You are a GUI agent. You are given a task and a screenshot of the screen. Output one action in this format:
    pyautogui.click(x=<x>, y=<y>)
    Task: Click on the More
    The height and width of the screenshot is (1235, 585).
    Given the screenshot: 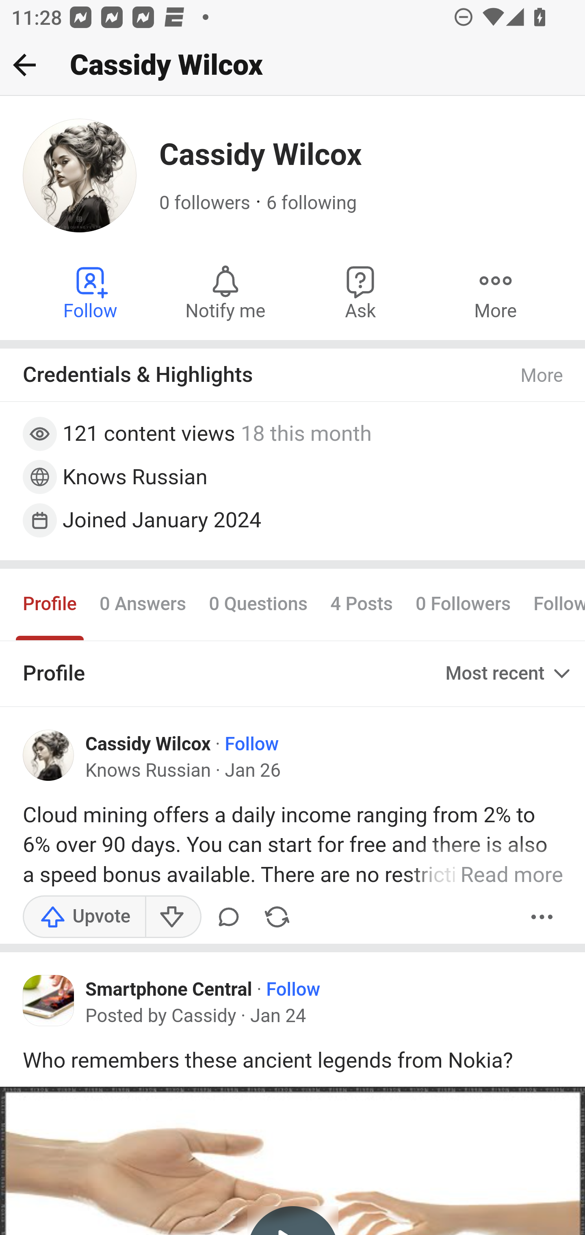 What is the action you would take?
    pyautogui.click(x=495, y=292)
    